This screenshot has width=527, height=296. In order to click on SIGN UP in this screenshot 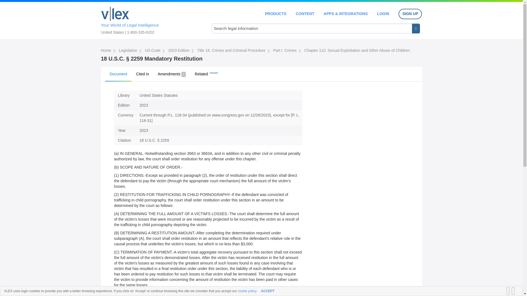, I will do `click(410, 14)`.